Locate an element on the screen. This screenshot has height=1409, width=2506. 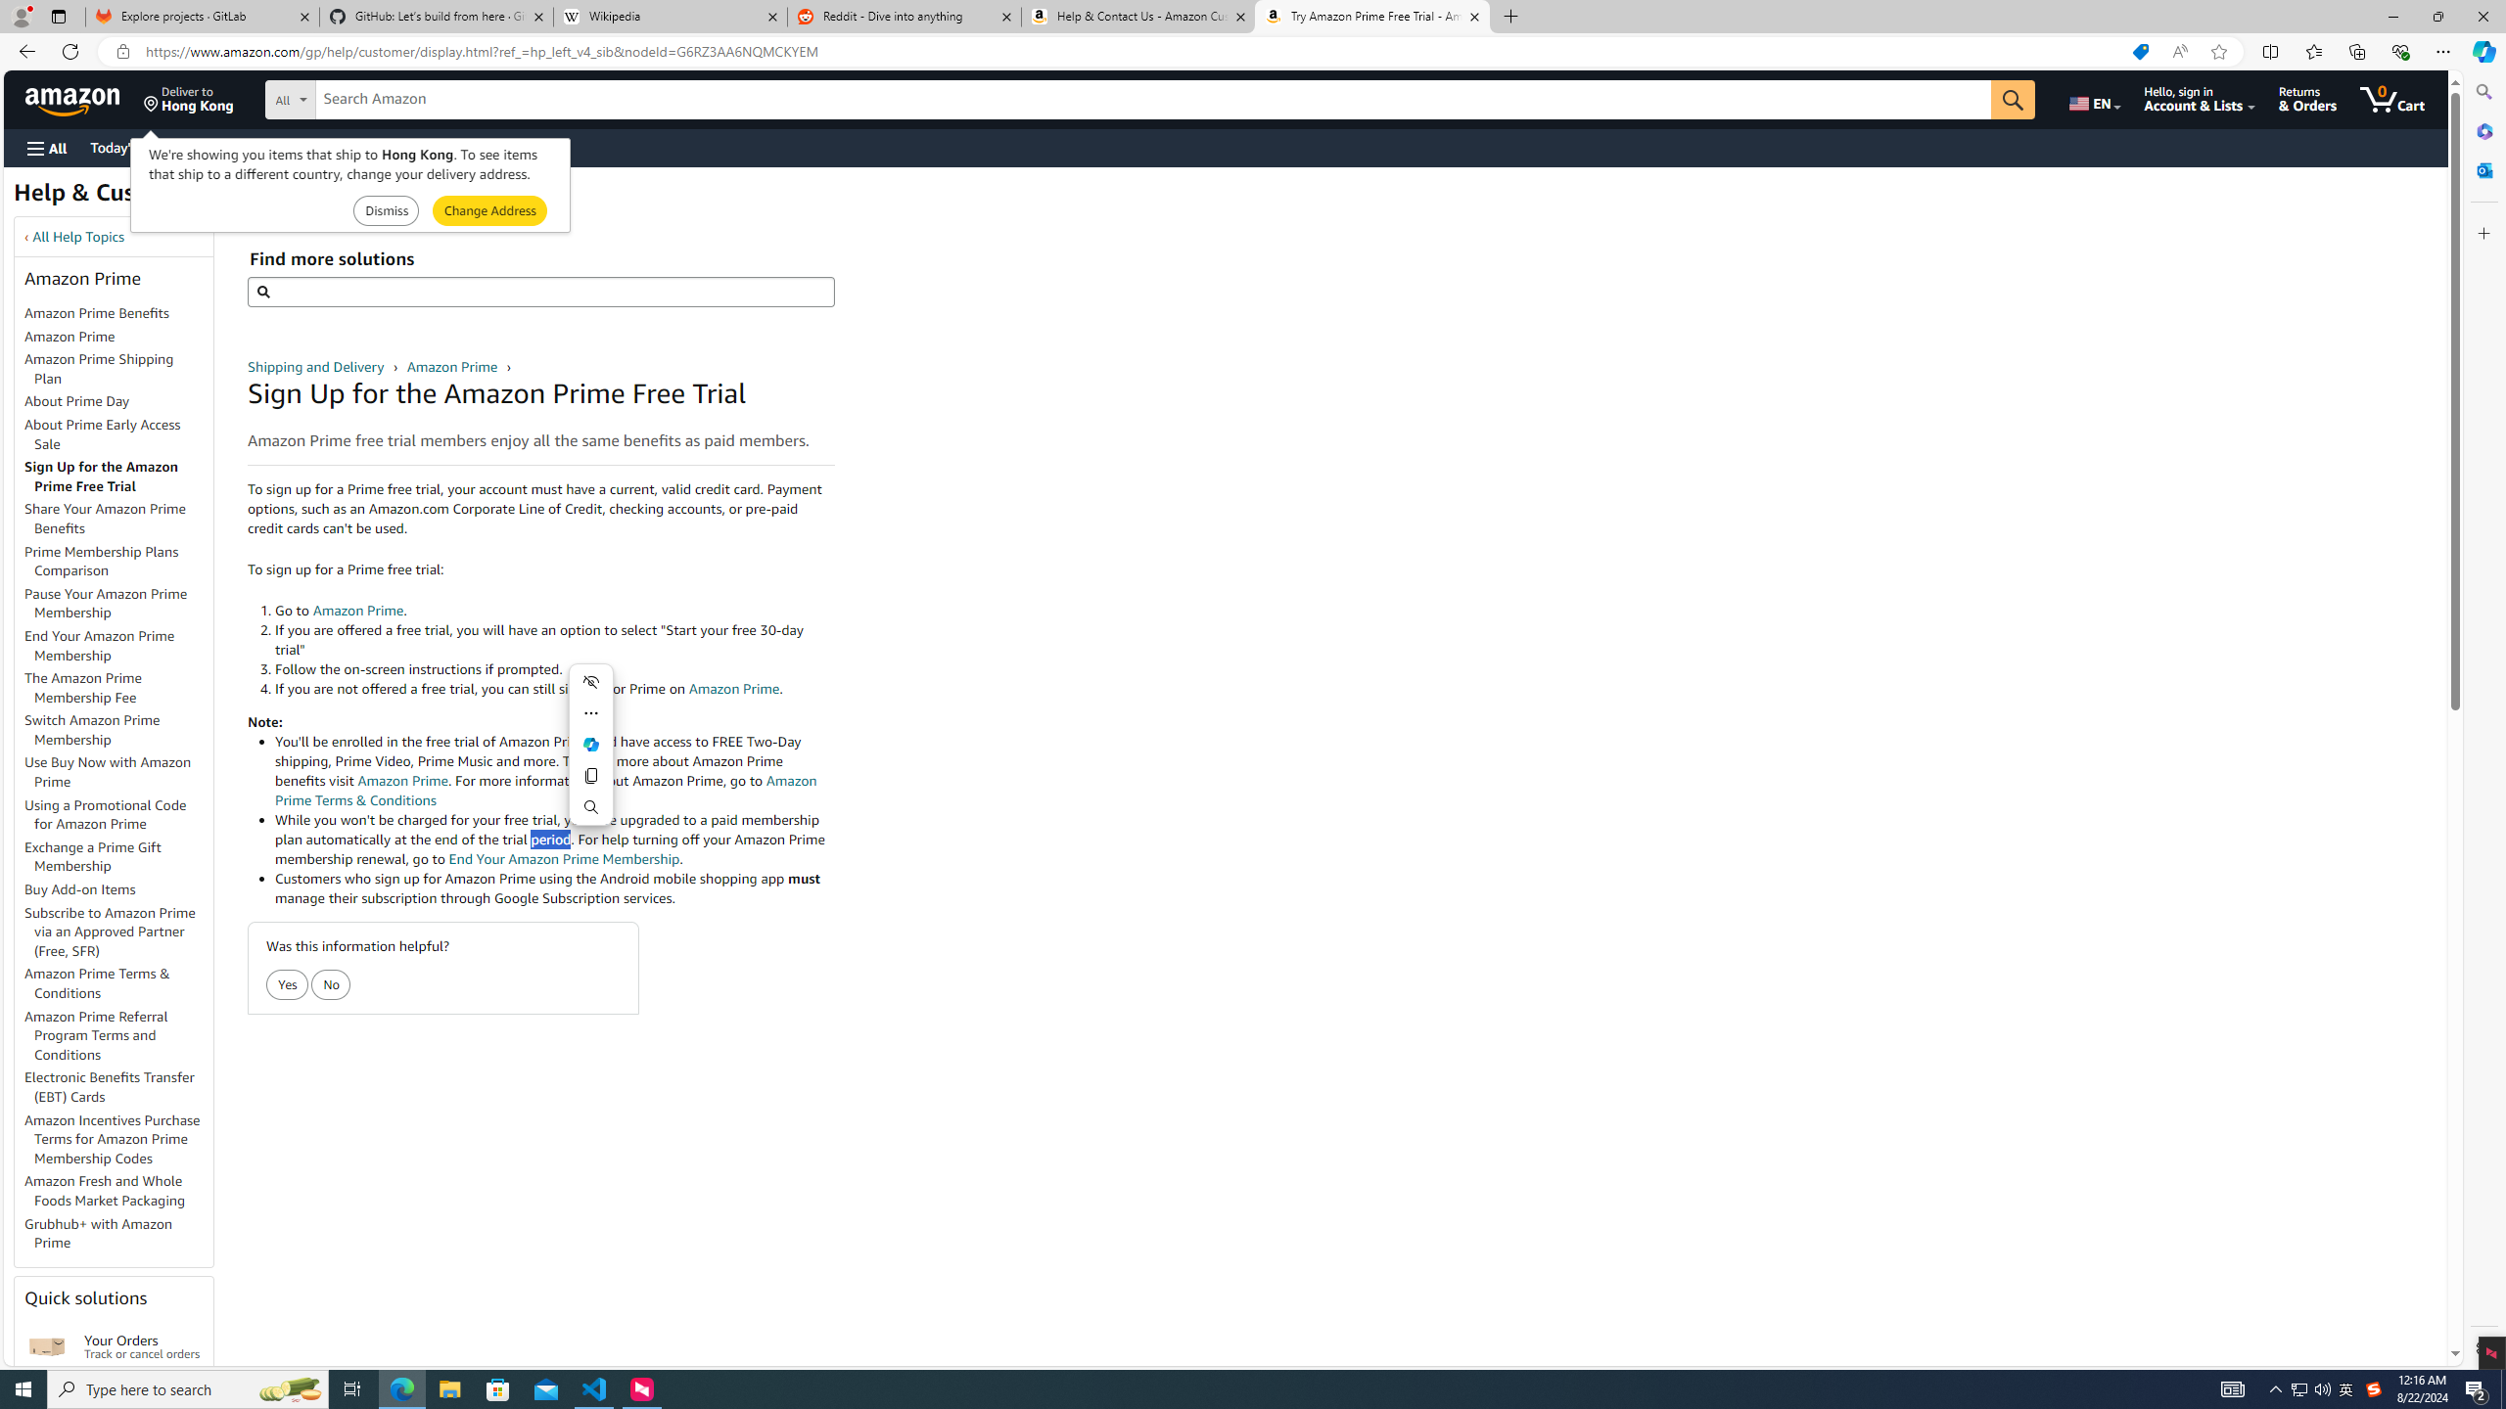
Search in is located at coordinates (363, 97).